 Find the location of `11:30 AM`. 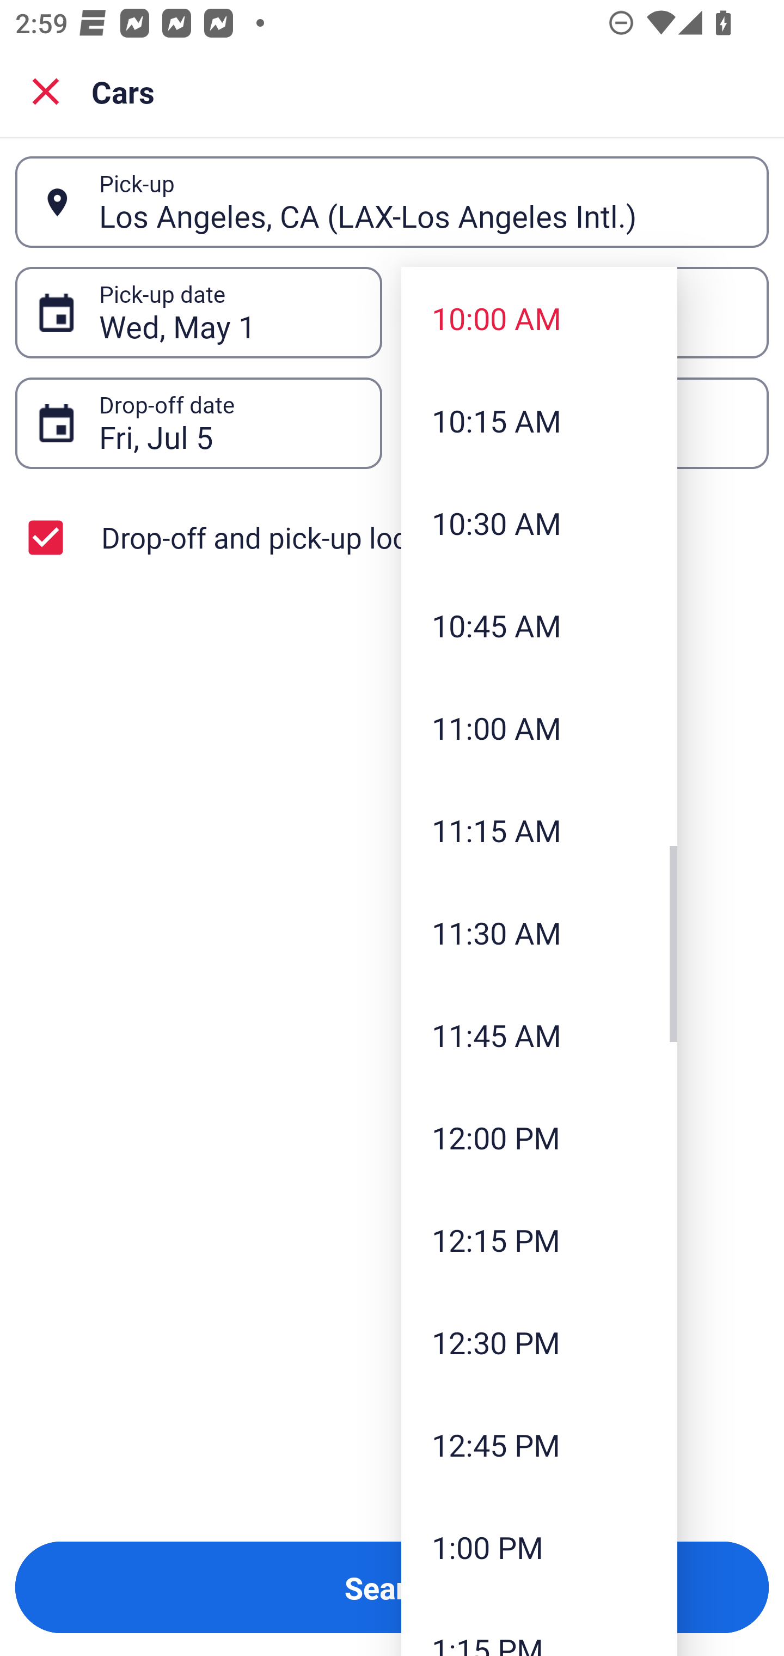

11:30 AM is located at coordinates (539, 932).